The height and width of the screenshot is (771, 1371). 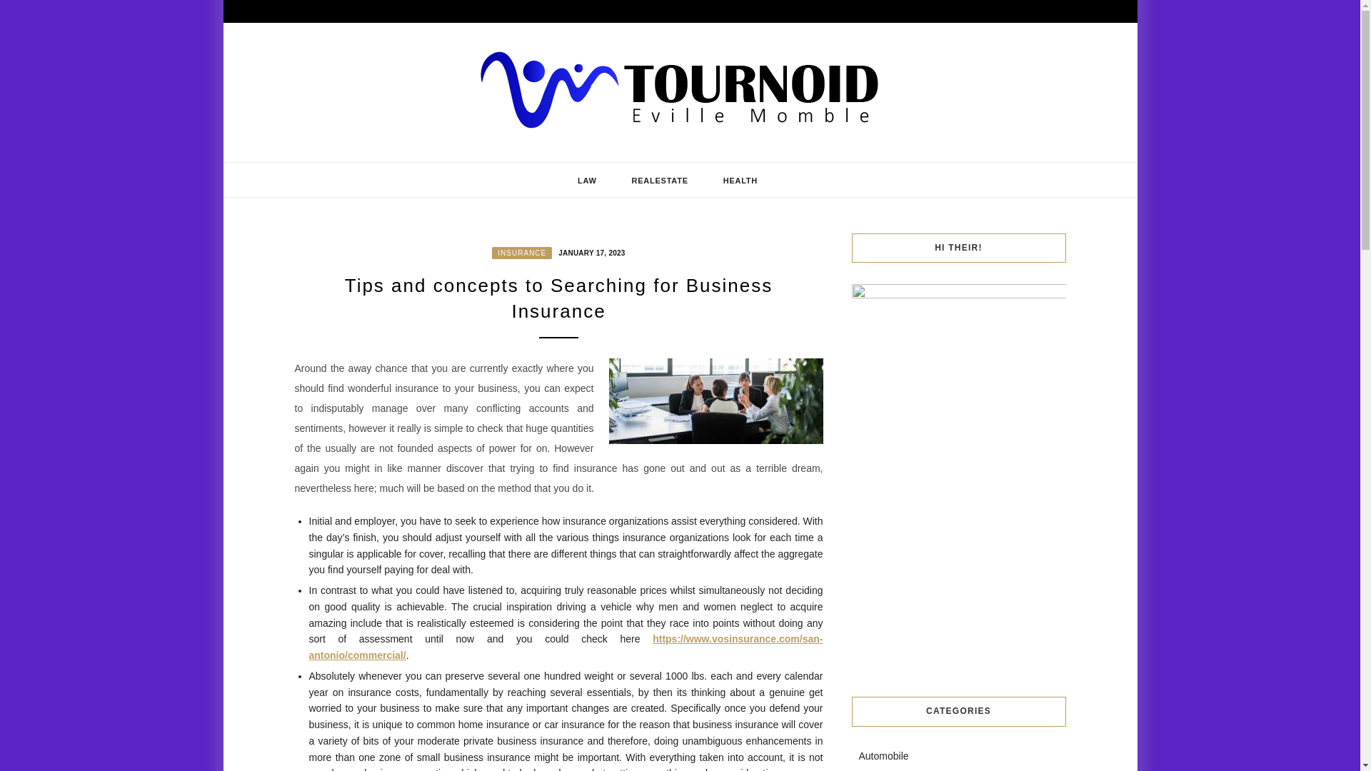 I want to click on JANUARY 17, 2023, so click(x=590, y=251).